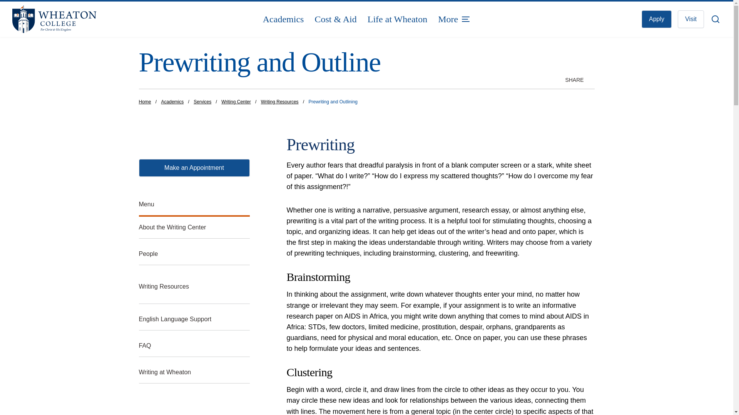  I want to click on More, so click(454, 19).